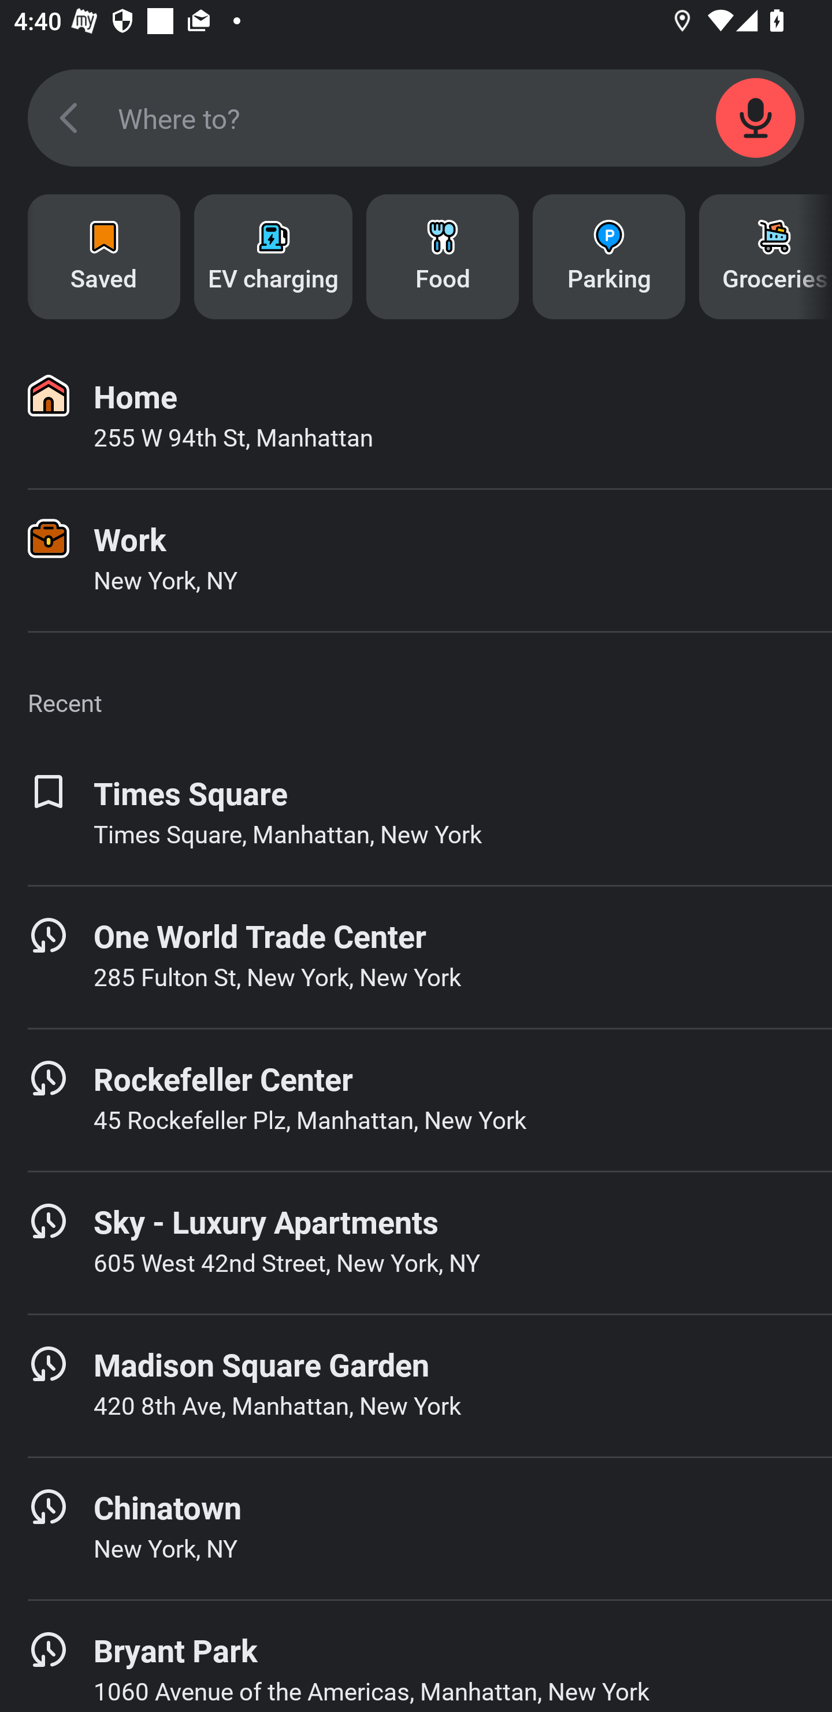  I want to click on Groceries, so click(765, 257).